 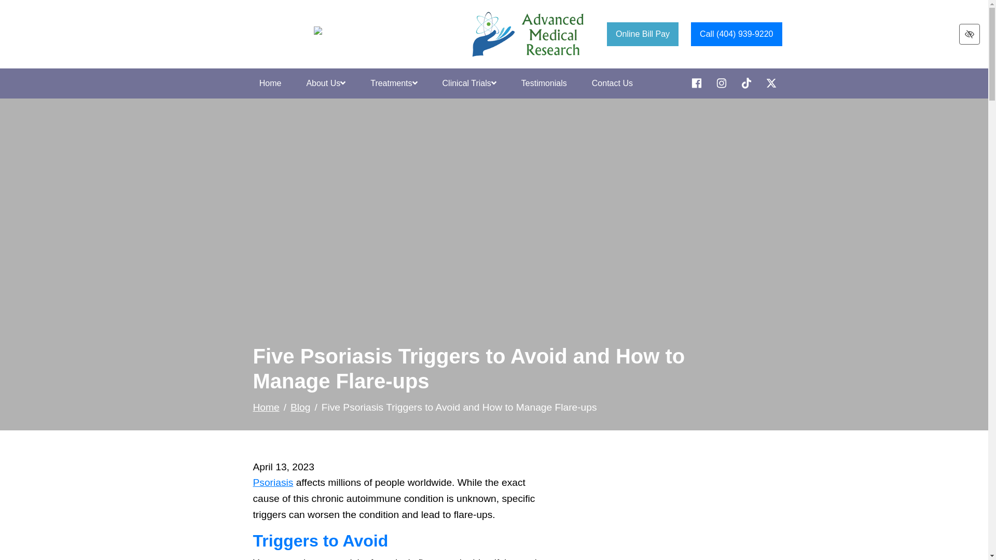 I want to click on Home, so click(x=270, y=83).